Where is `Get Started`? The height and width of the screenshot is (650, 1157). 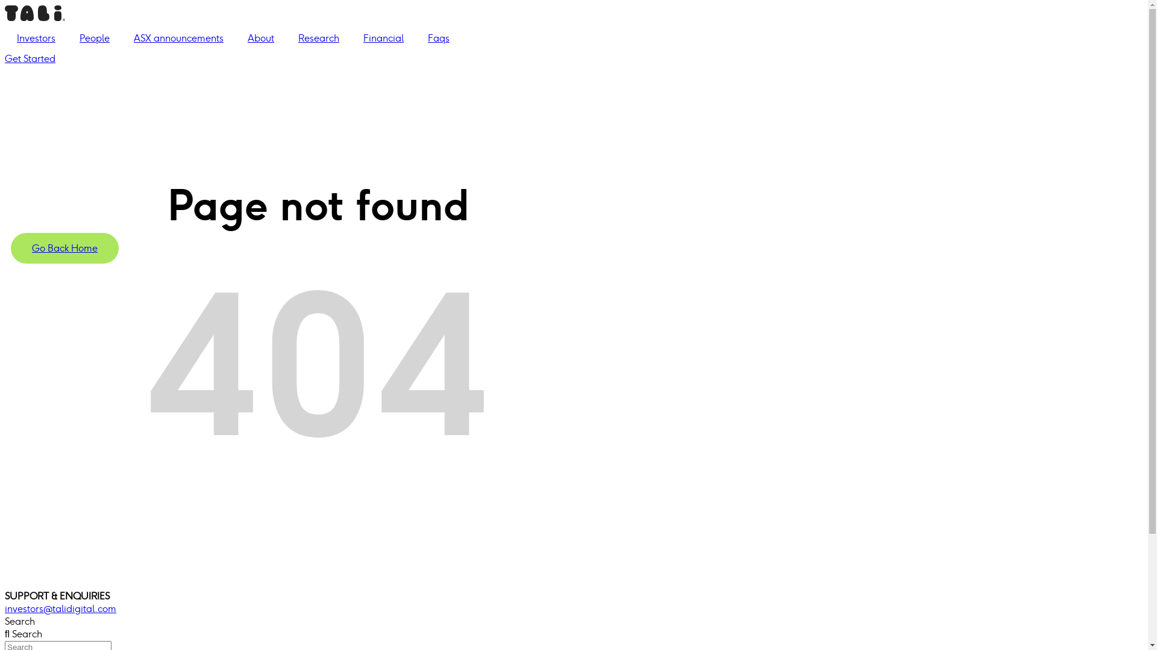
Get Started is located at coordinates (30, 59).